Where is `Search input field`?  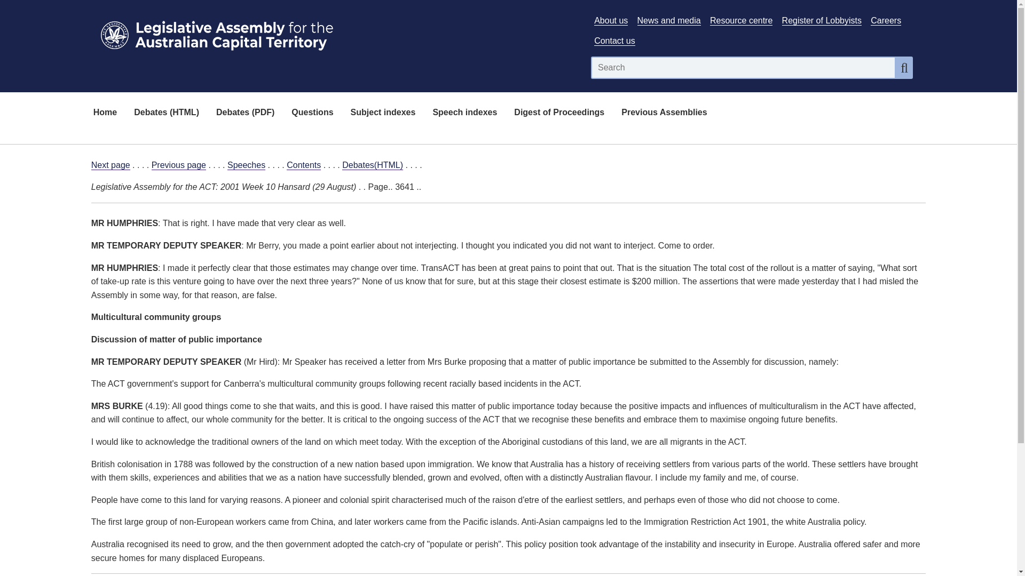 Search input field is located at coordinates (743, 67).